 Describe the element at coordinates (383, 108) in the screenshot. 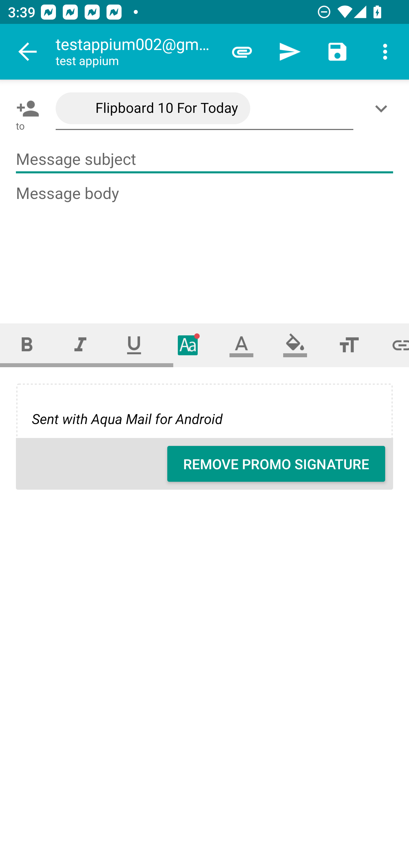

I see `Show/Add CC/BCC` at that location.